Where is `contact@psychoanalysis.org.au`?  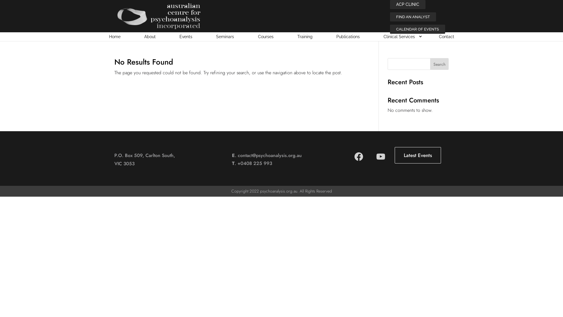 contact@psychoanalysis.org.au is located at coordinates (270, 156).